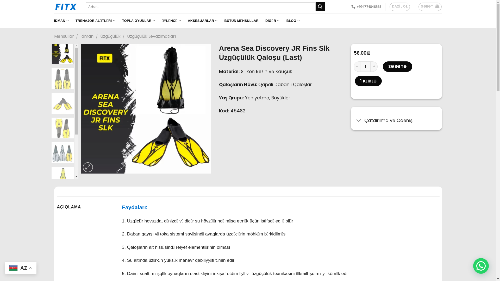 This screenshot has width=500, height=281. What do you see at coordinates (293, 21) in the screenshot?
I see `BLOG` at bounding box center [293, 21].